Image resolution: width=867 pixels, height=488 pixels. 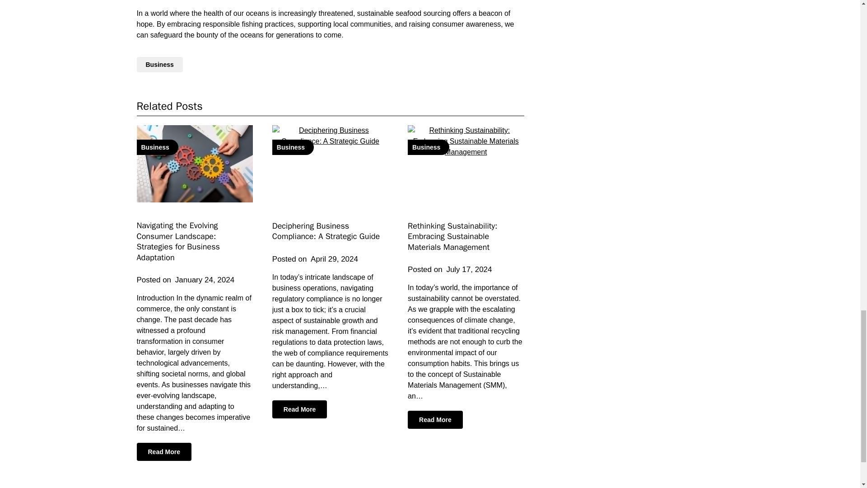 What do you see at coordinates (194, 164) in the screenshot?
I see `Business` at bounding box center [194, 164].